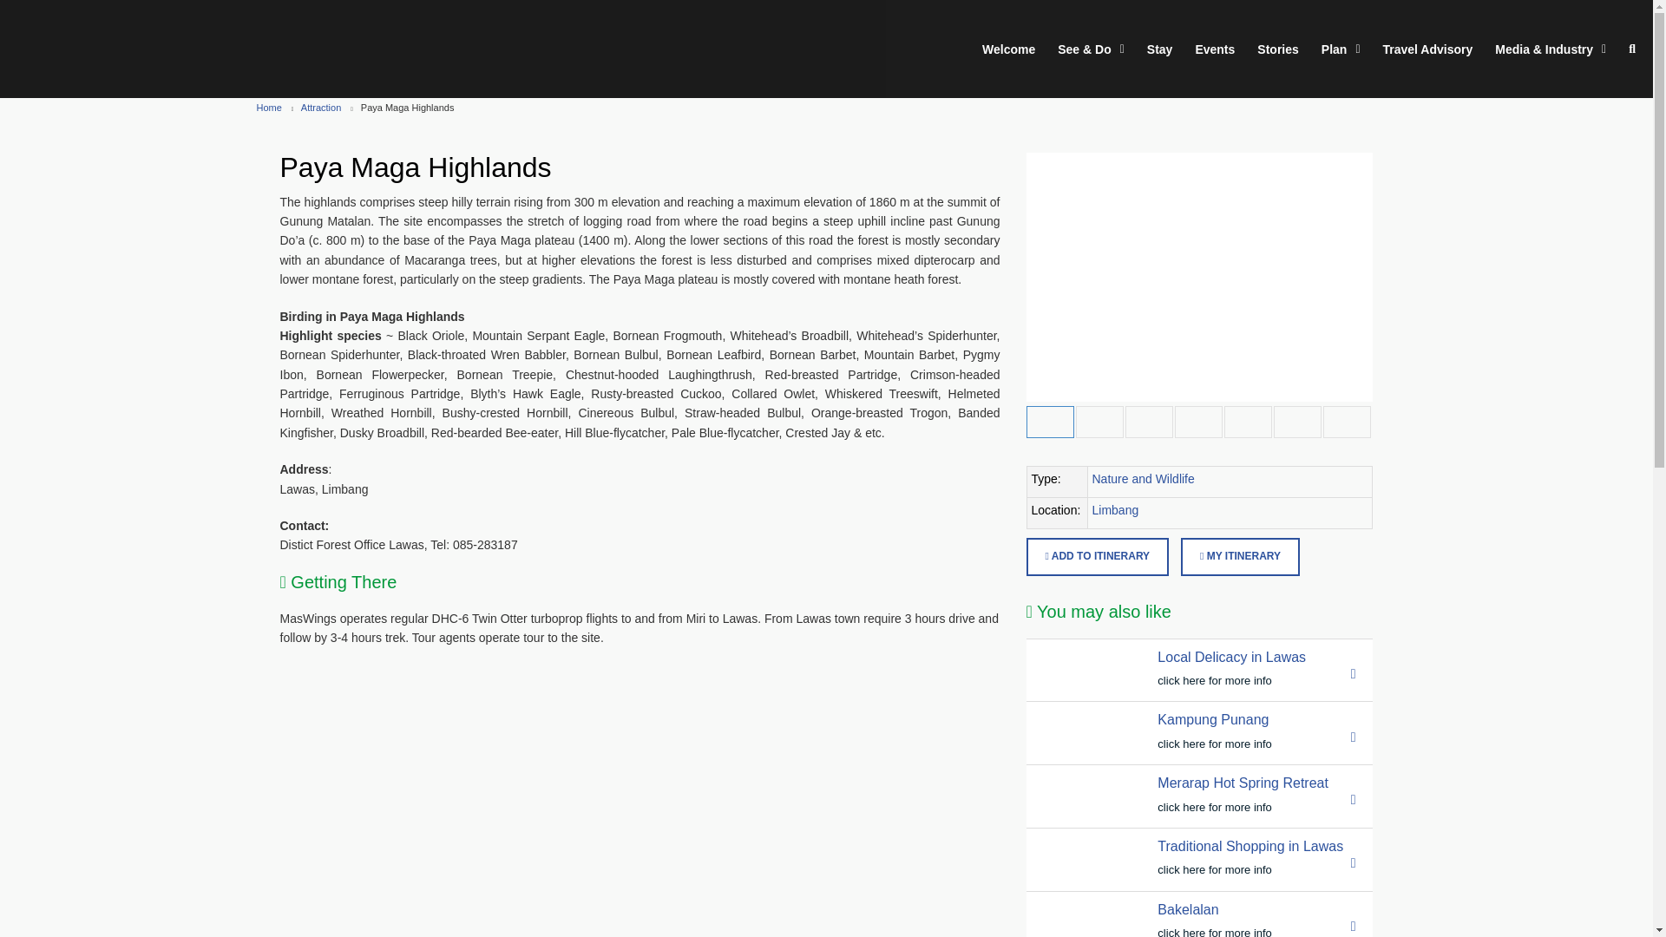  Describe the element at coordinates (1427, 49) in the screenshot. I see `Travel Advisory` at that location.